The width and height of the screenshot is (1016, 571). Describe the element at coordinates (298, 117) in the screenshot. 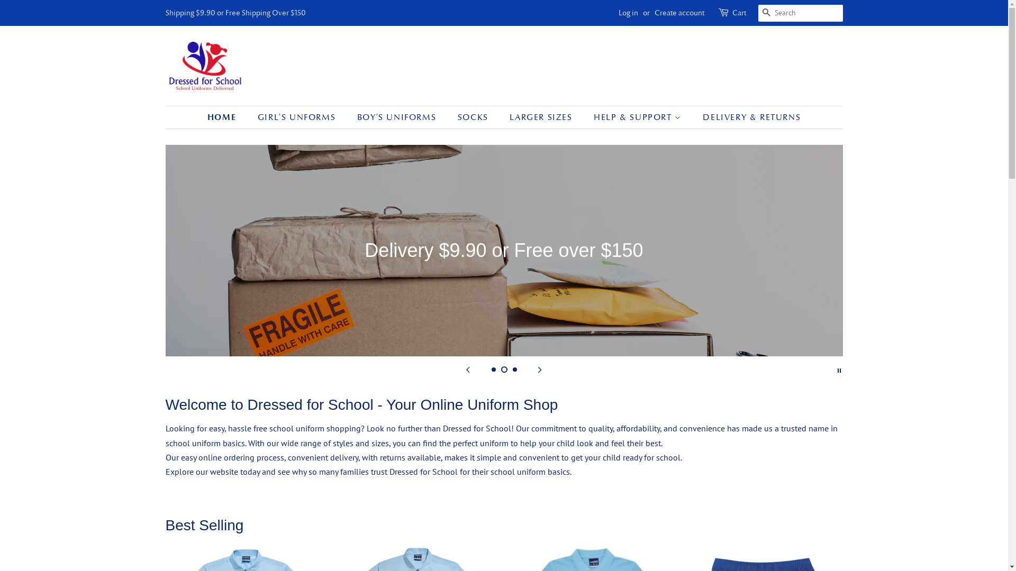

I see `GIRL'S UNFORMS` at that location.